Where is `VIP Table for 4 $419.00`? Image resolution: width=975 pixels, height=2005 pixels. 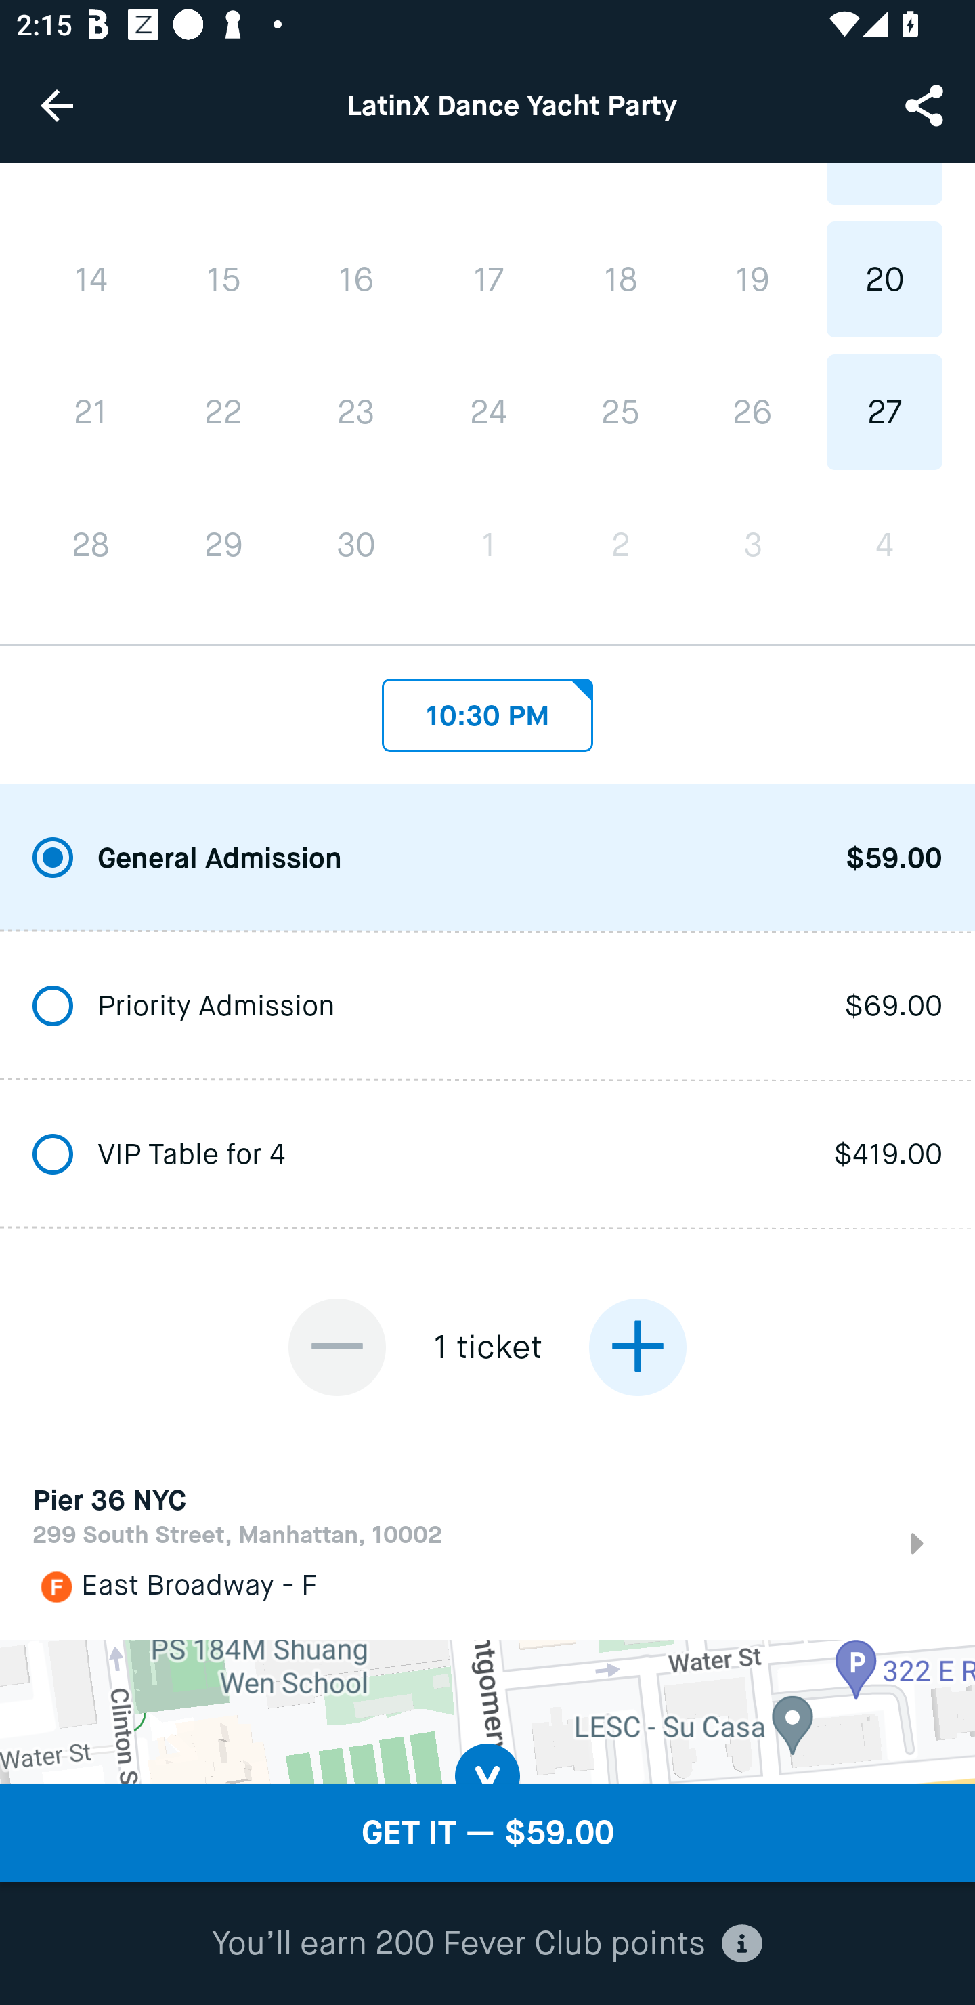 VIP Table for 4 $419.00 is located at coordinates (487, 1154).